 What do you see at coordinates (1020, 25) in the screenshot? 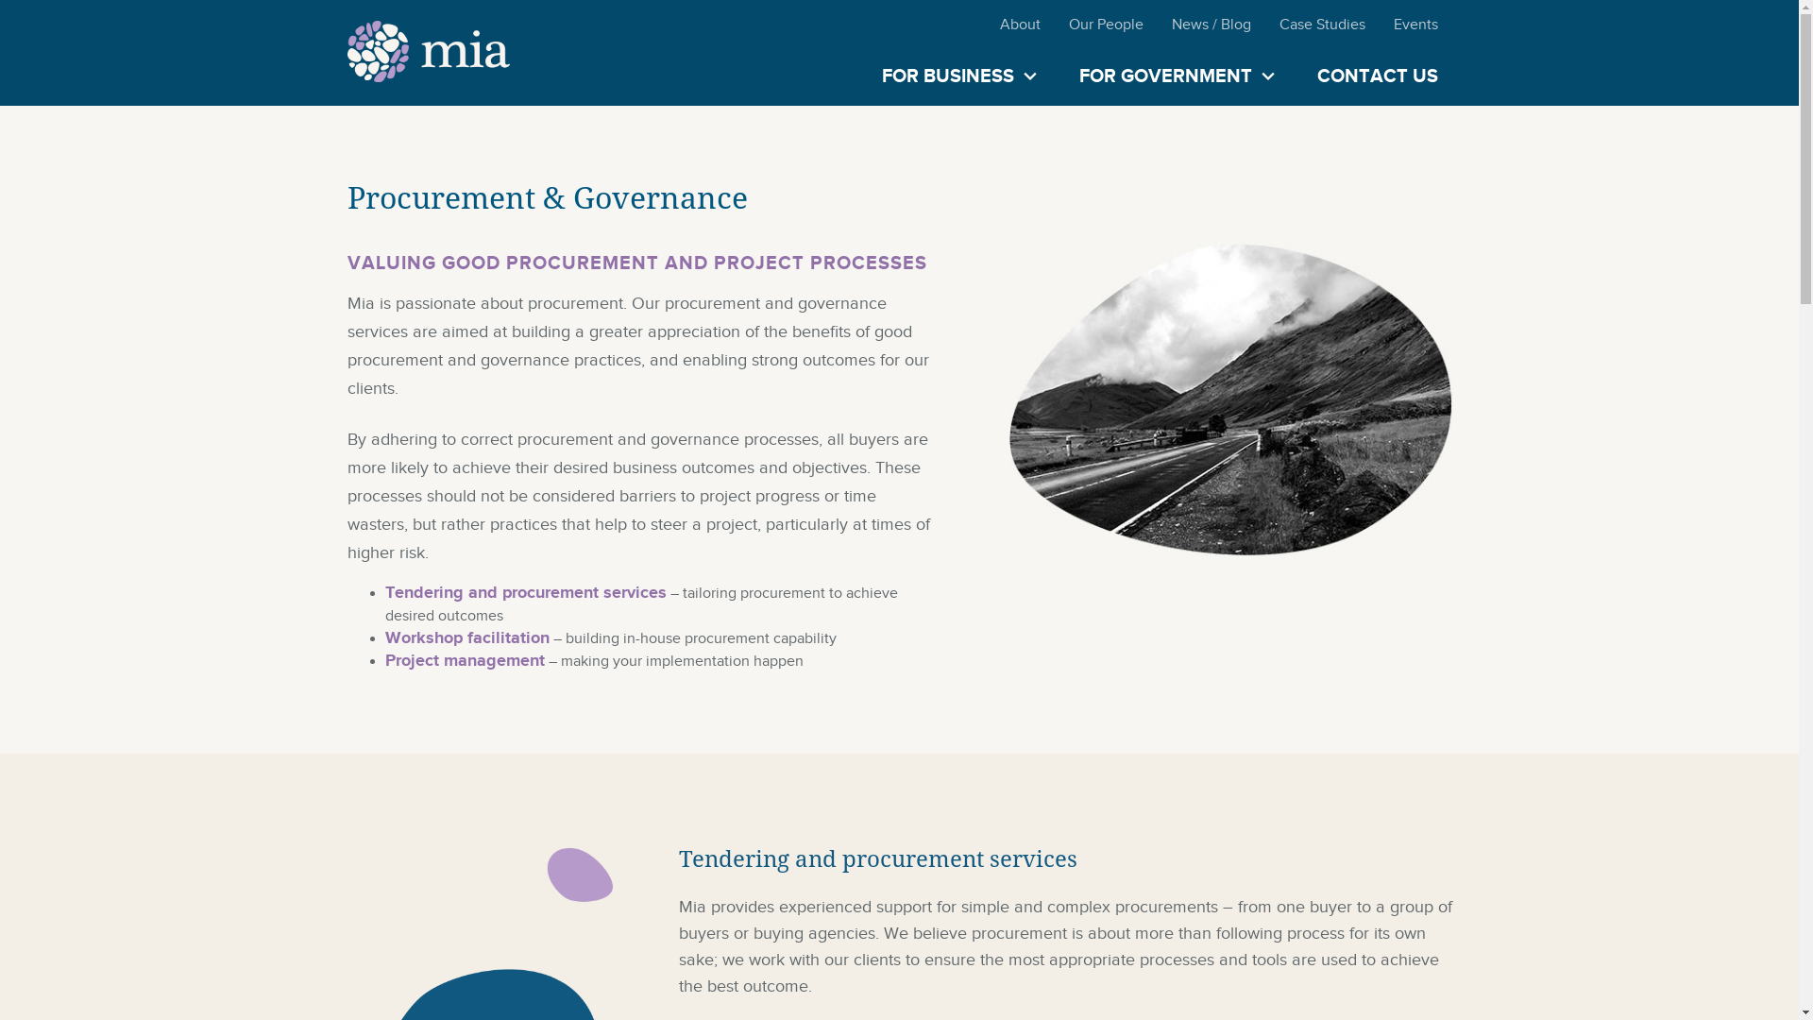
I see `About` at bounding box center [1020, 25].